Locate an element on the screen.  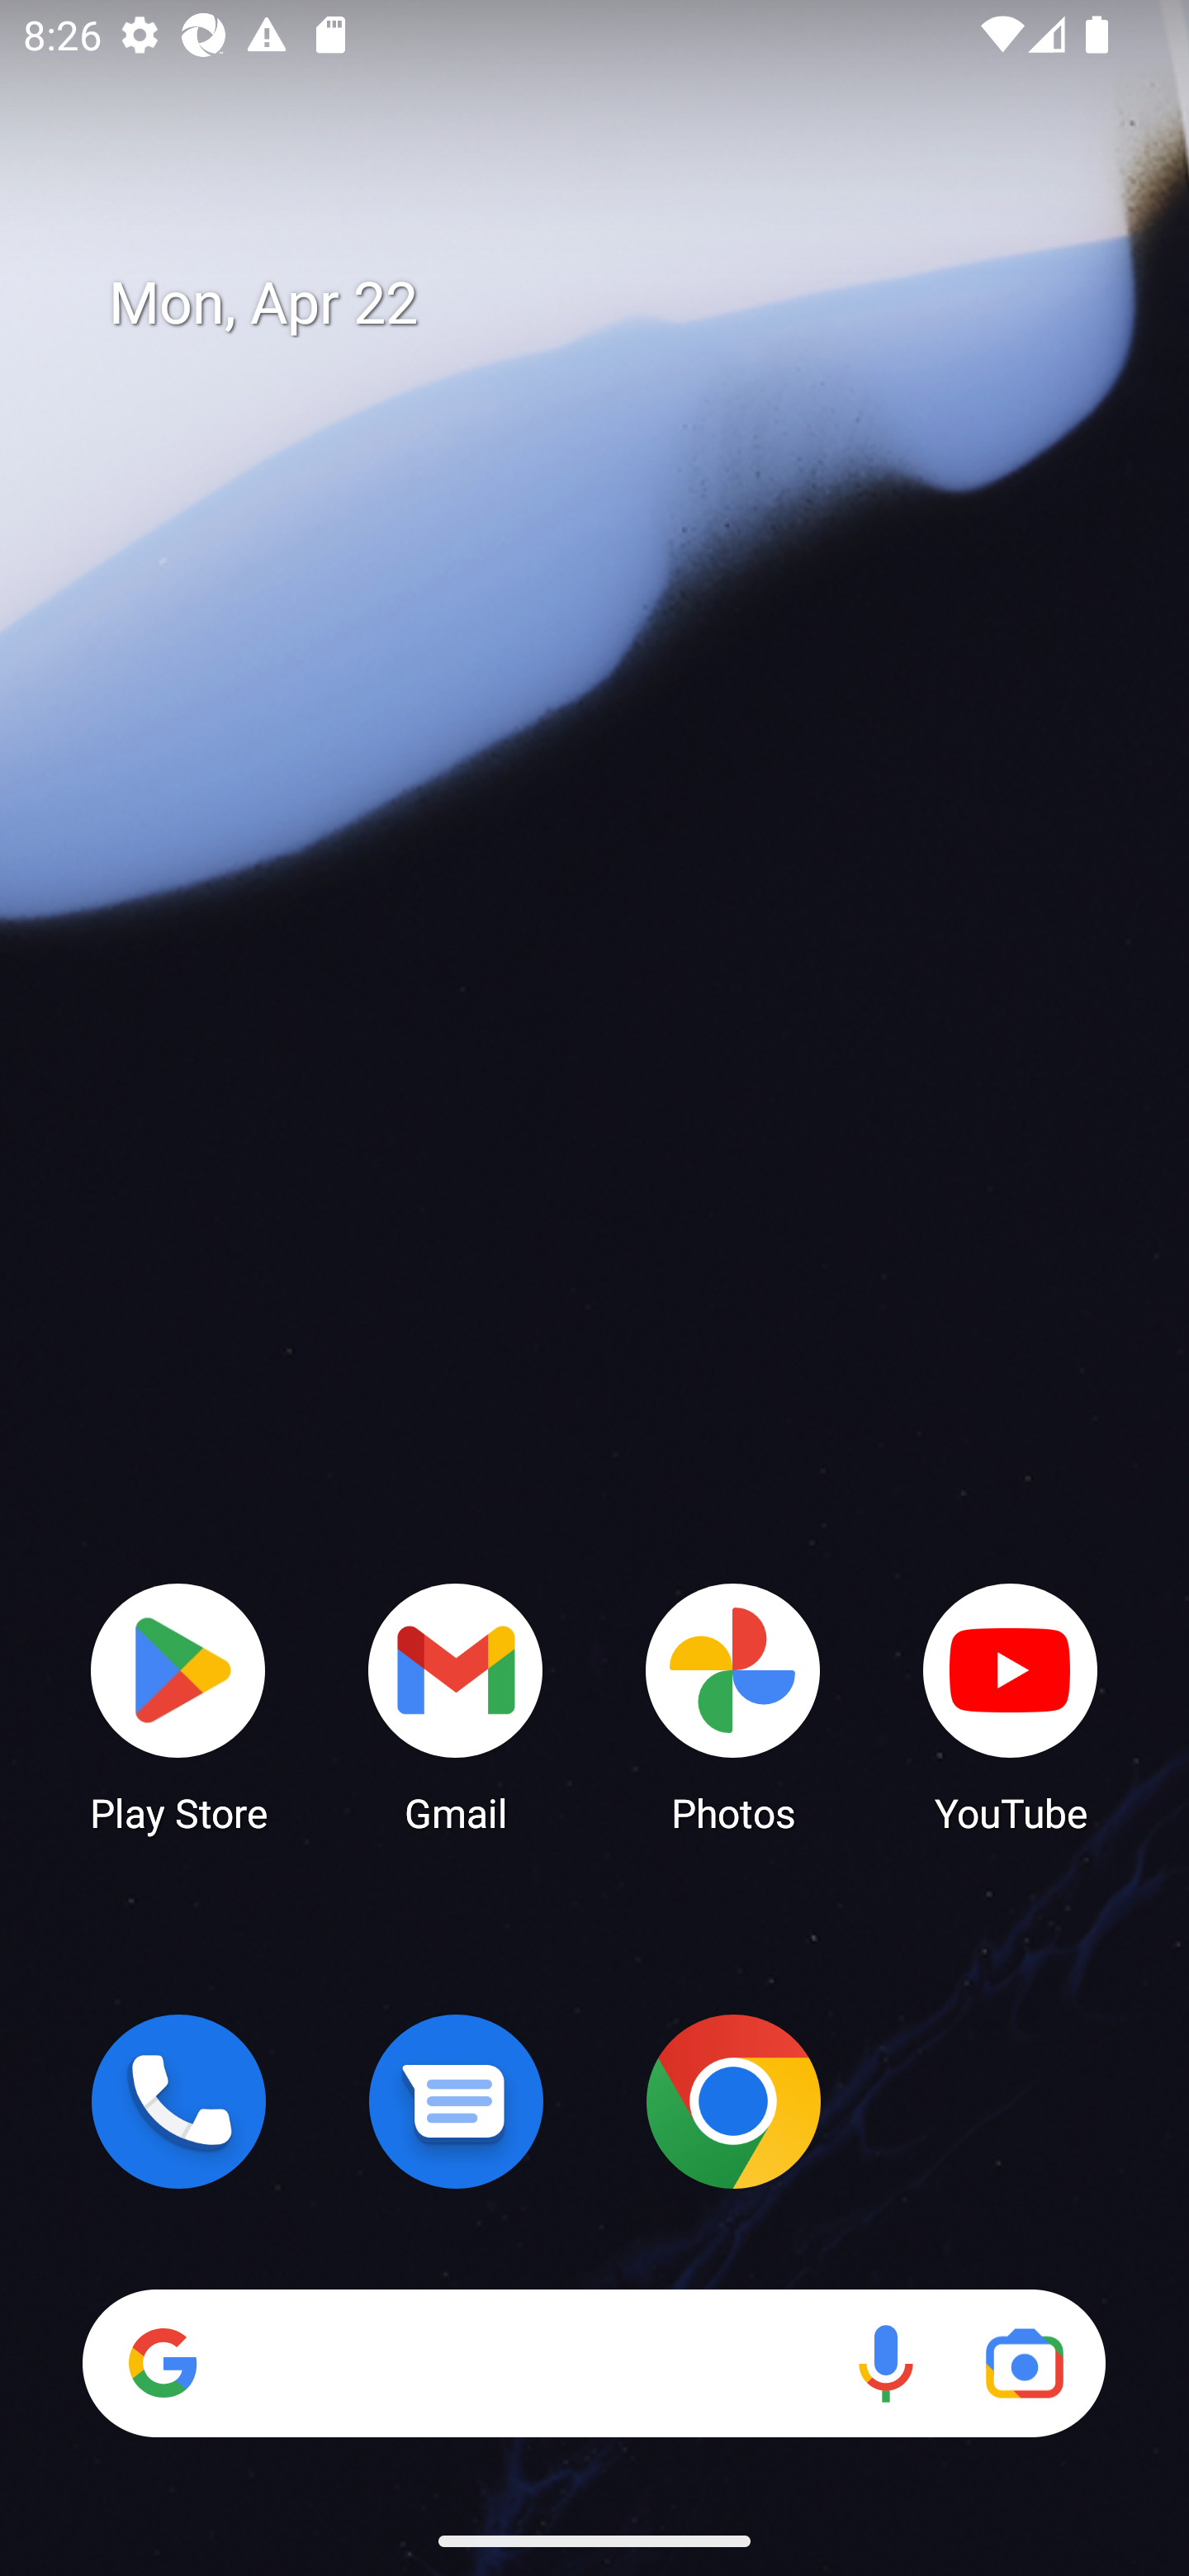
Voice search is located at coordinates (885, 2363).